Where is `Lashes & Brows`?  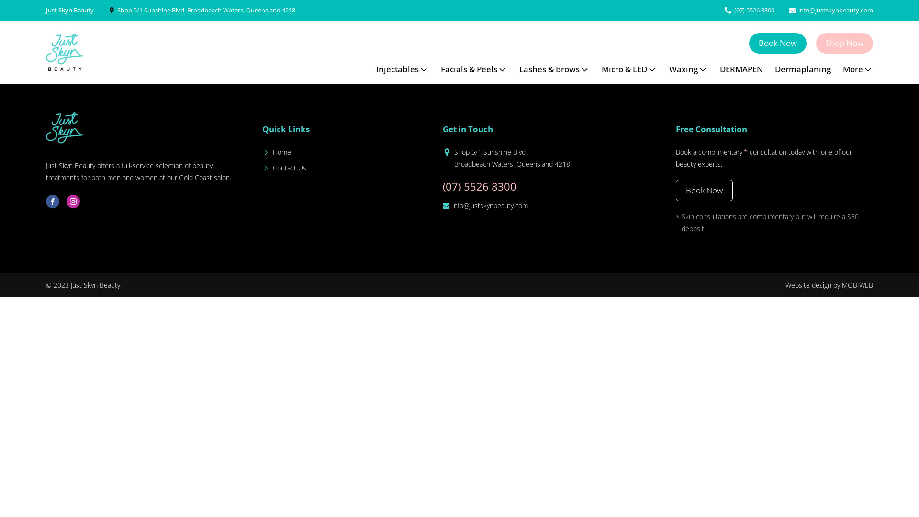 Lashes & Brows is located at coordinates (554, 70).